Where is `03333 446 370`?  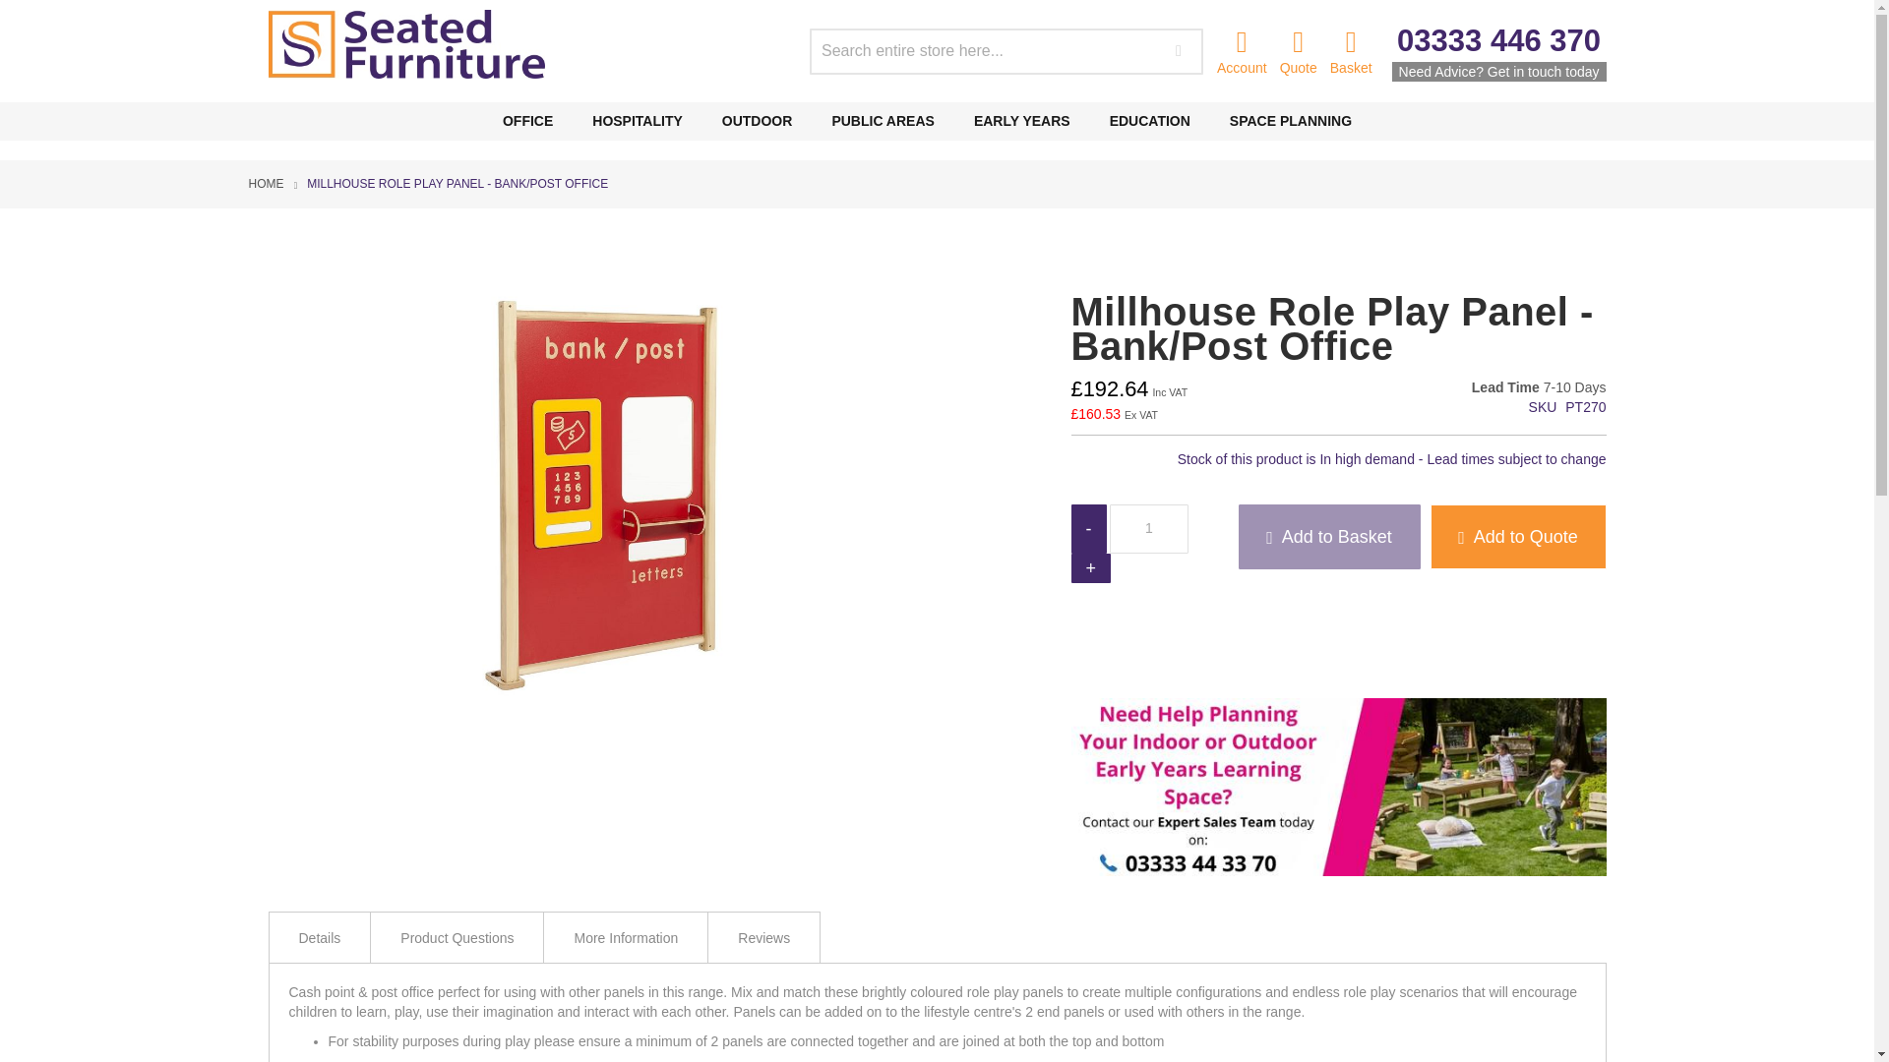
03333 446 370 is located at coordinates (1498, 40).